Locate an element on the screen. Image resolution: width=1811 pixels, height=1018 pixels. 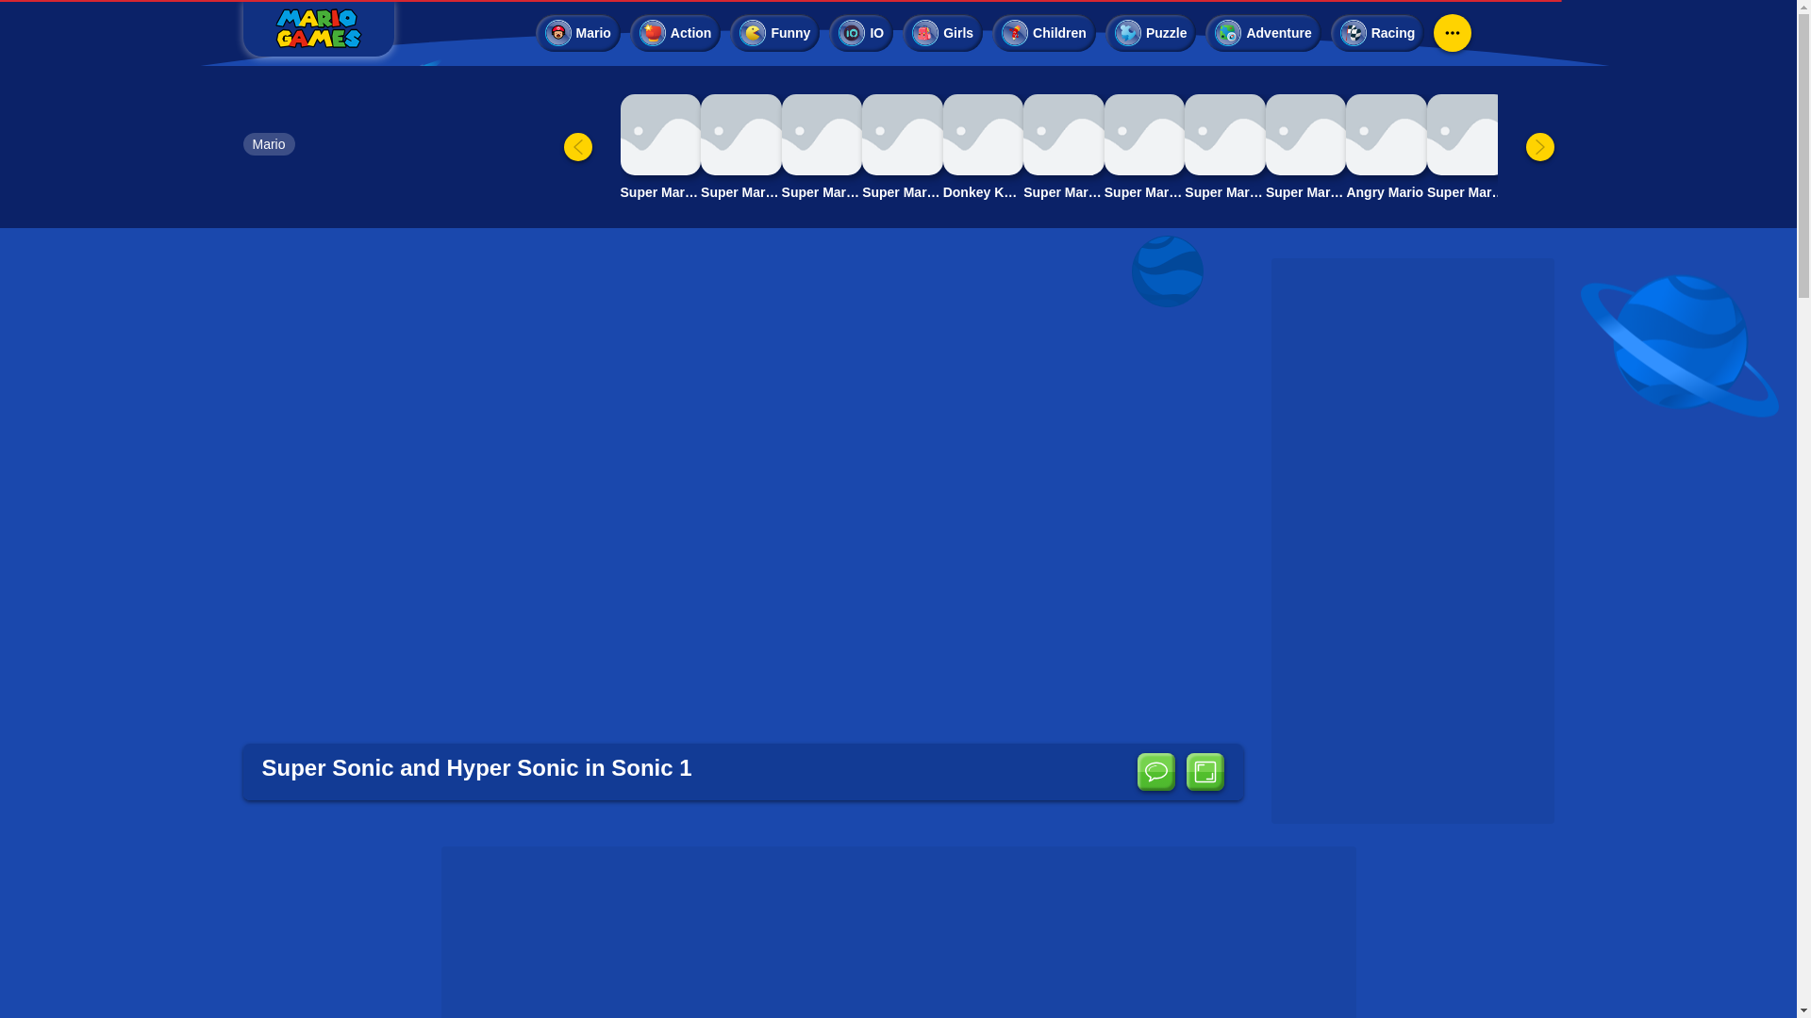
Action is located at coordinates (675, 33).